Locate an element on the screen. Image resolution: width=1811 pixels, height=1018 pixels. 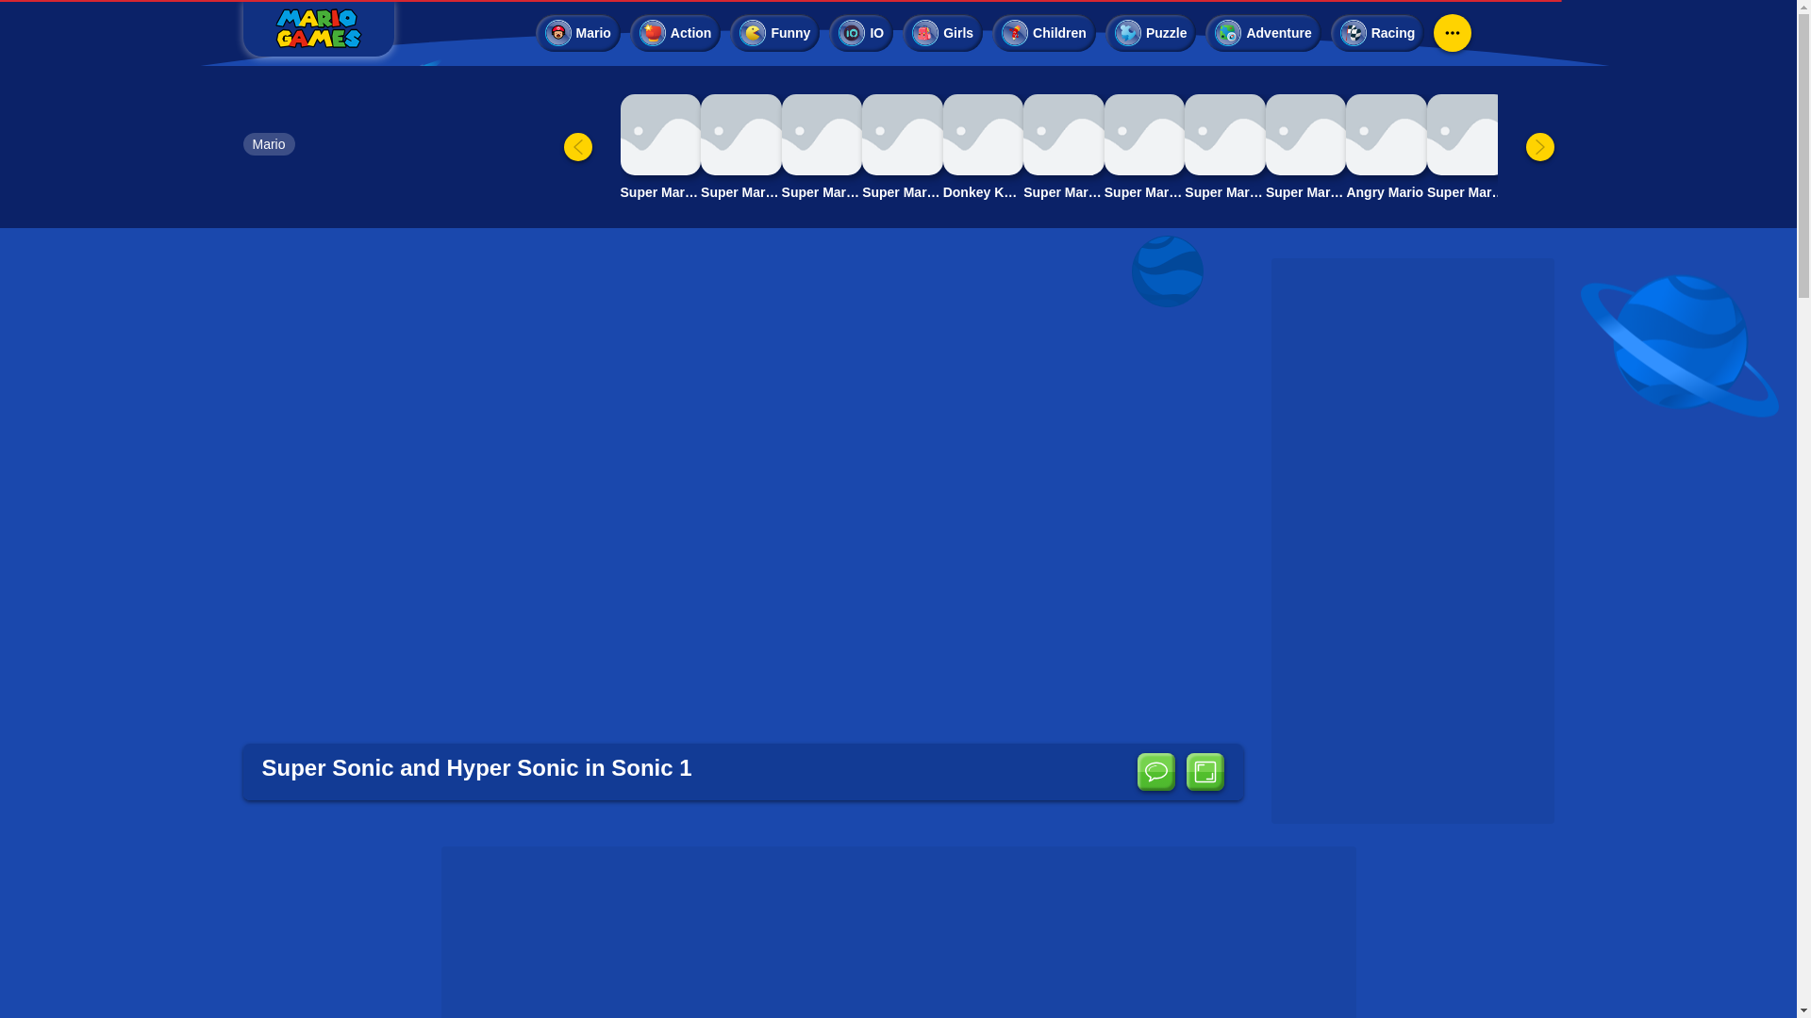
Action is located at coordinates (675, 33).